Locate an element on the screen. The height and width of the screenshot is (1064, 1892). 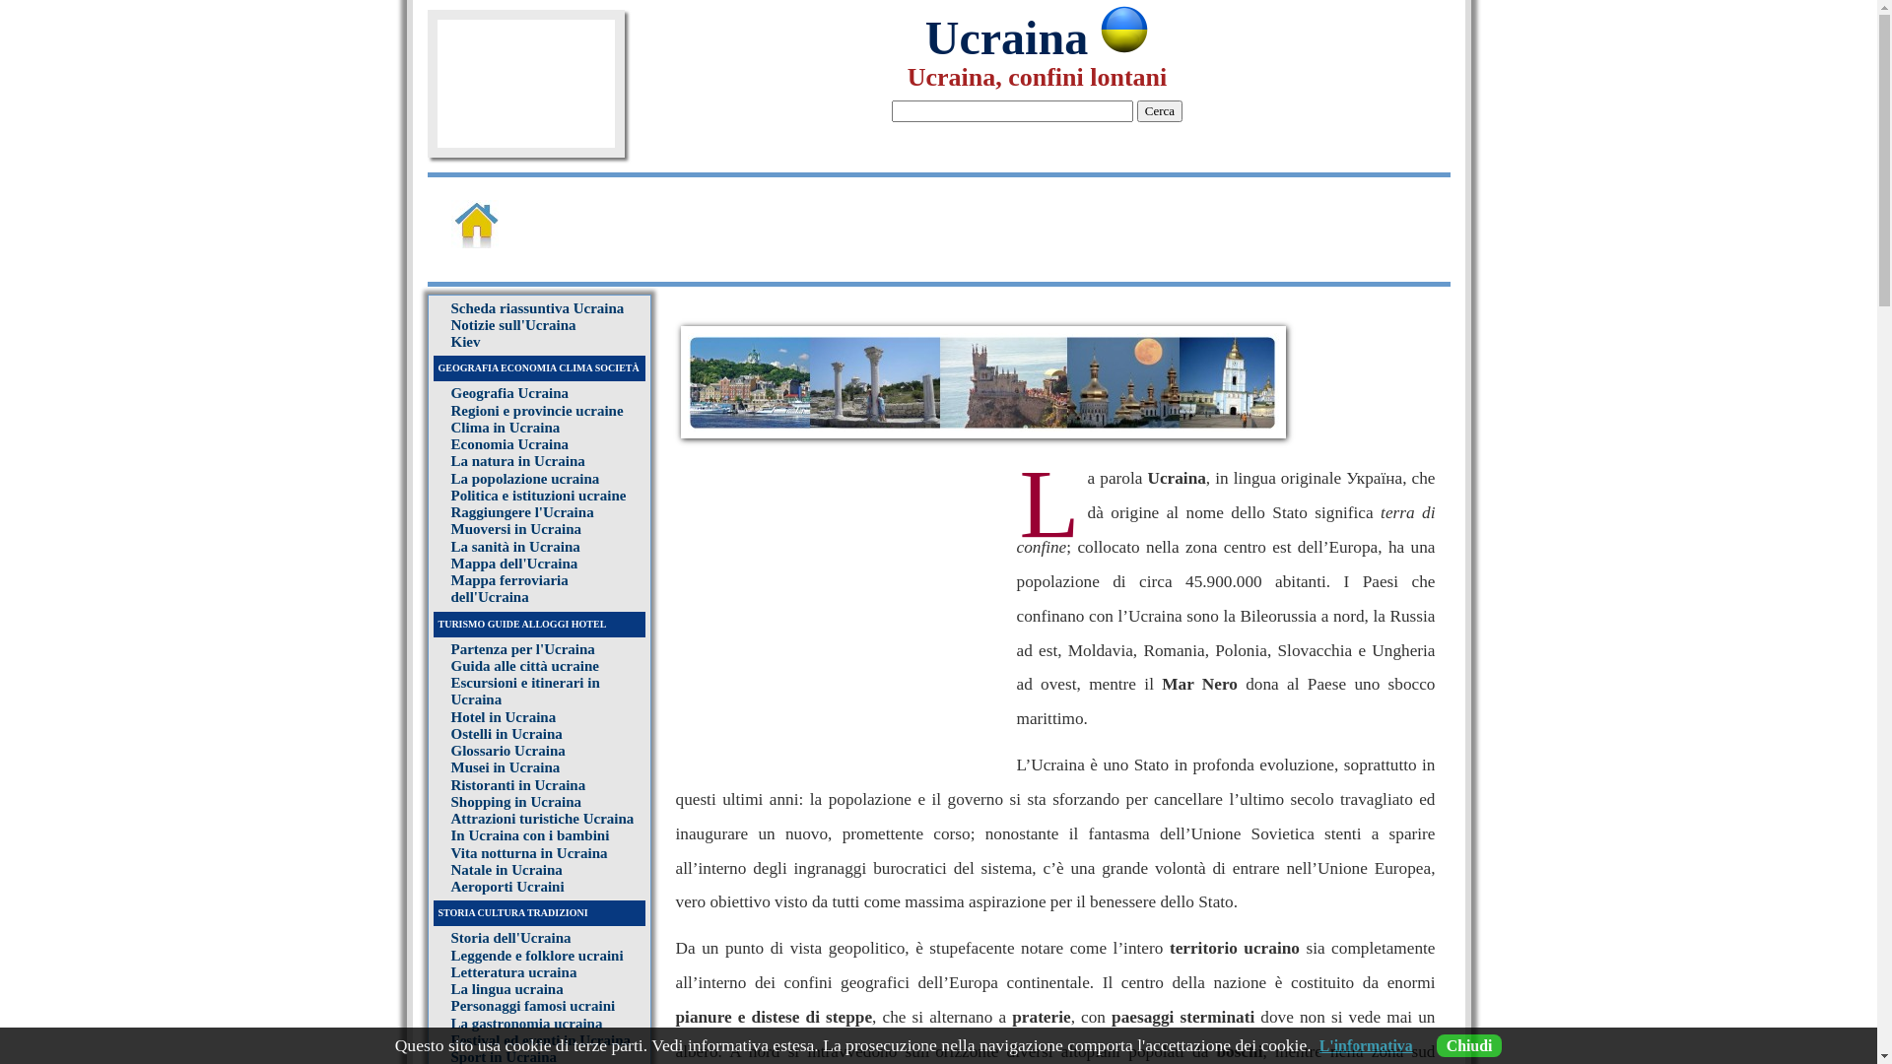
Letteratura ucraina is located at coordinates (514, 972).